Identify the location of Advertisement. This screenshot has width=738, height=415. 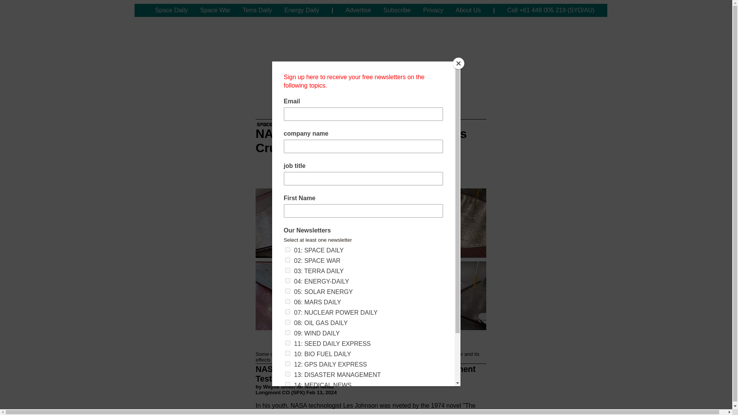
(371, 52).